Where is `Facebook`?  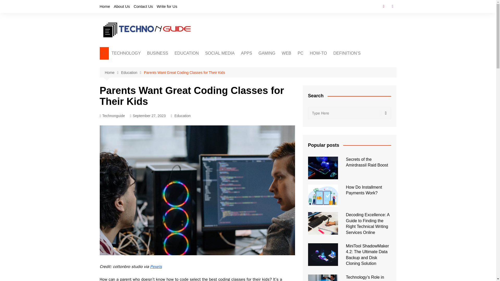 Facebook is located at coordinates (383, 6).